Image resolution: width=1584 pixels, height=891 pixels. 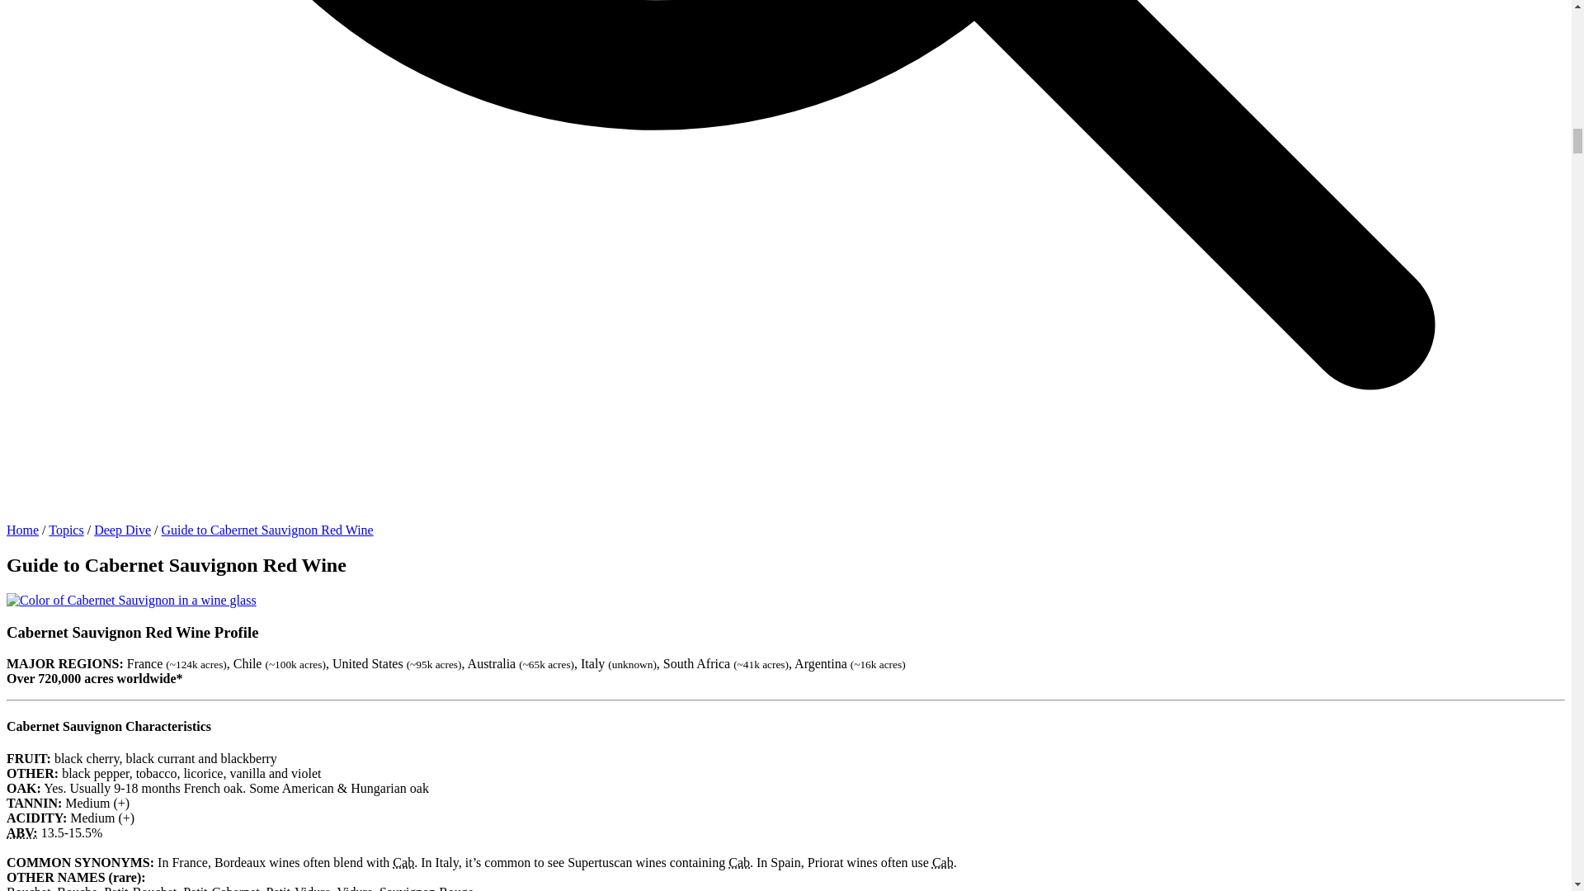 What do you see at coordinates (21, 530) in the screenshot?
I see `Home` at bounding box center [21, 530].